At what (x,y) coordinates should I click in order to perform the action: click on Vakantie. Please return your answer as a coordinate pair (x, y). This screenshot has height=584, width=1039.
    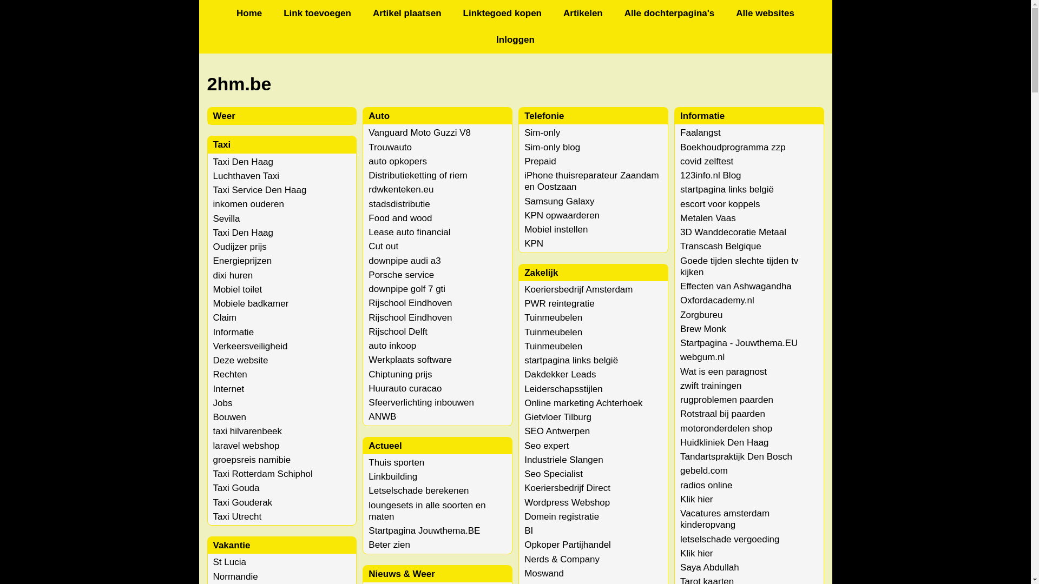
    Looking at the image, I should click on (232, 545).